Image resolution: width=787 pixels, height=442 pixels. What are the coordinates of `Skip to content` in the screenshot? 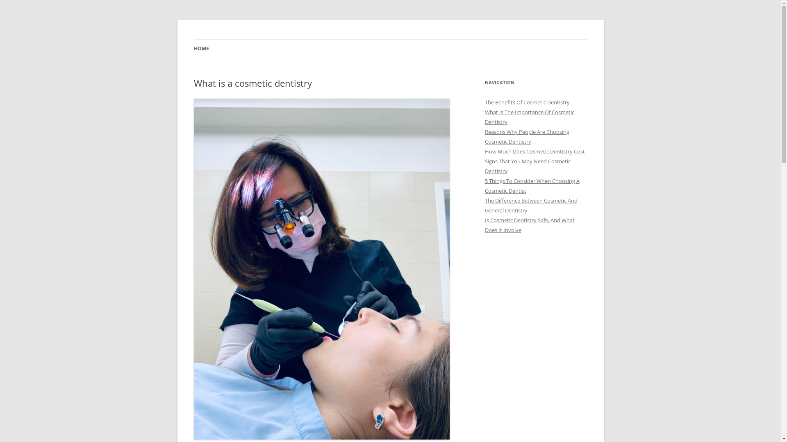 It's located at (390, 39).